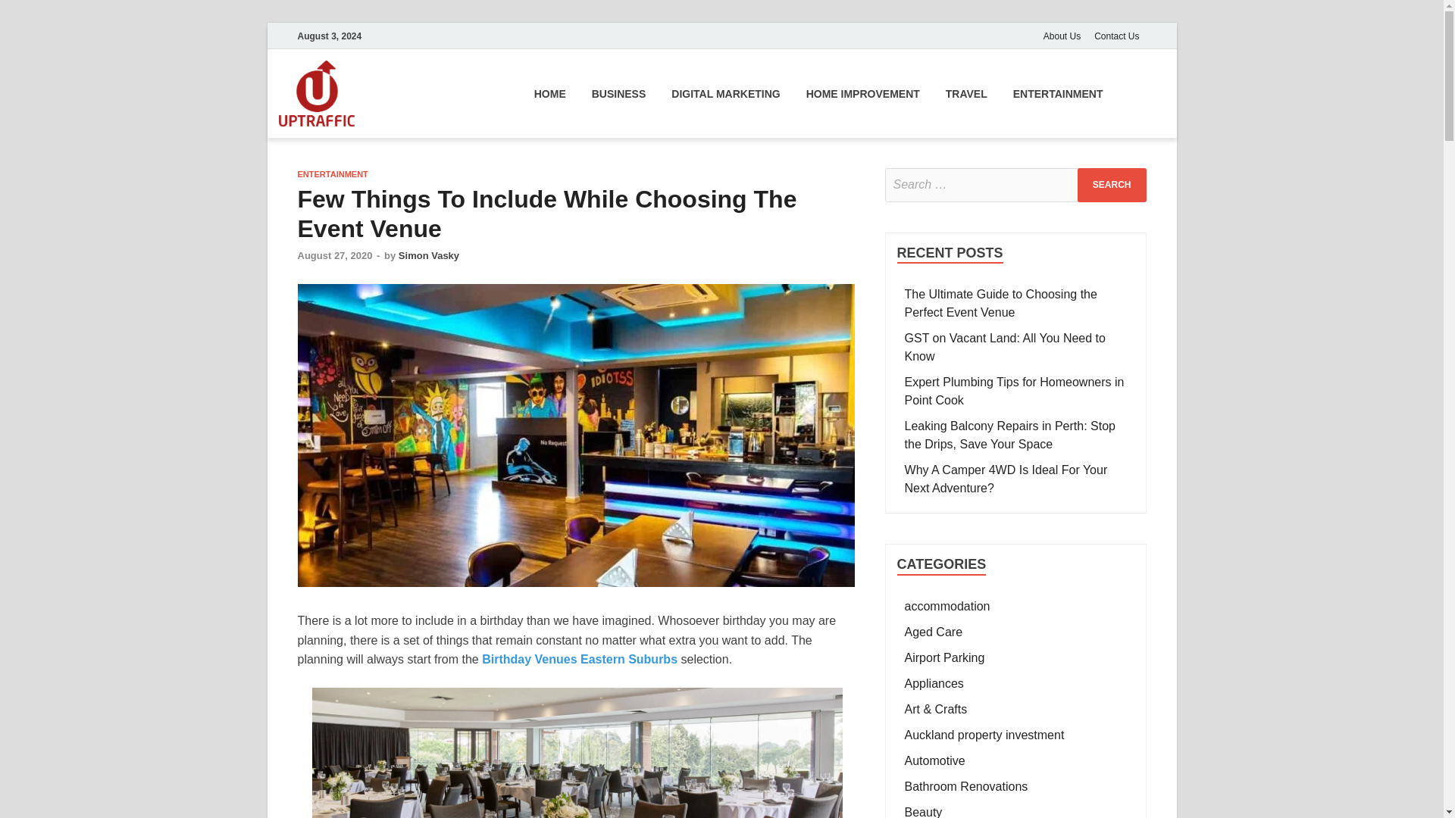 This screenshot has height=818, width=1455. Describe the element at coordinates (618, 93) in the screenshot. I see `Business` at that location.